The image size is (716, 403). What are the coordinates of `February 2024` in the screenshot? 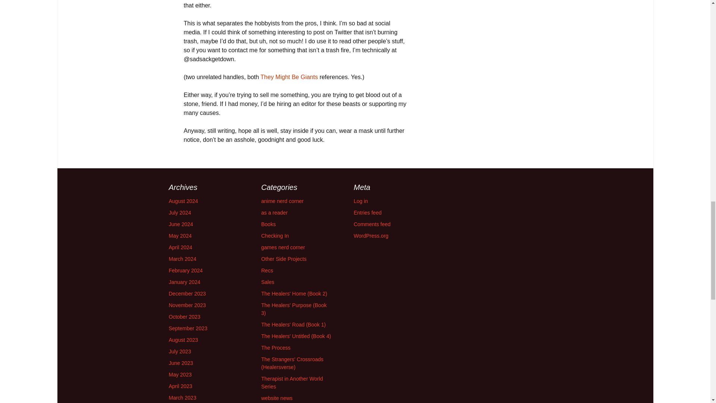 It's located at (185, 271).